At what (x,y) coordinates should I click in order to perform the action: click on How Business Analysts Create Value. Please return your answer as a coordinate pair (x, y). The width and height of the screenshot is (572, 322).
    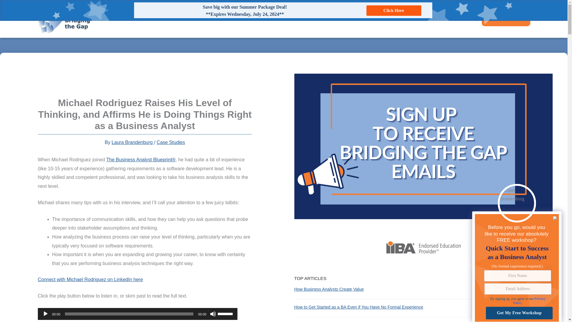
    Looking at the image, I should click on (329, 289).